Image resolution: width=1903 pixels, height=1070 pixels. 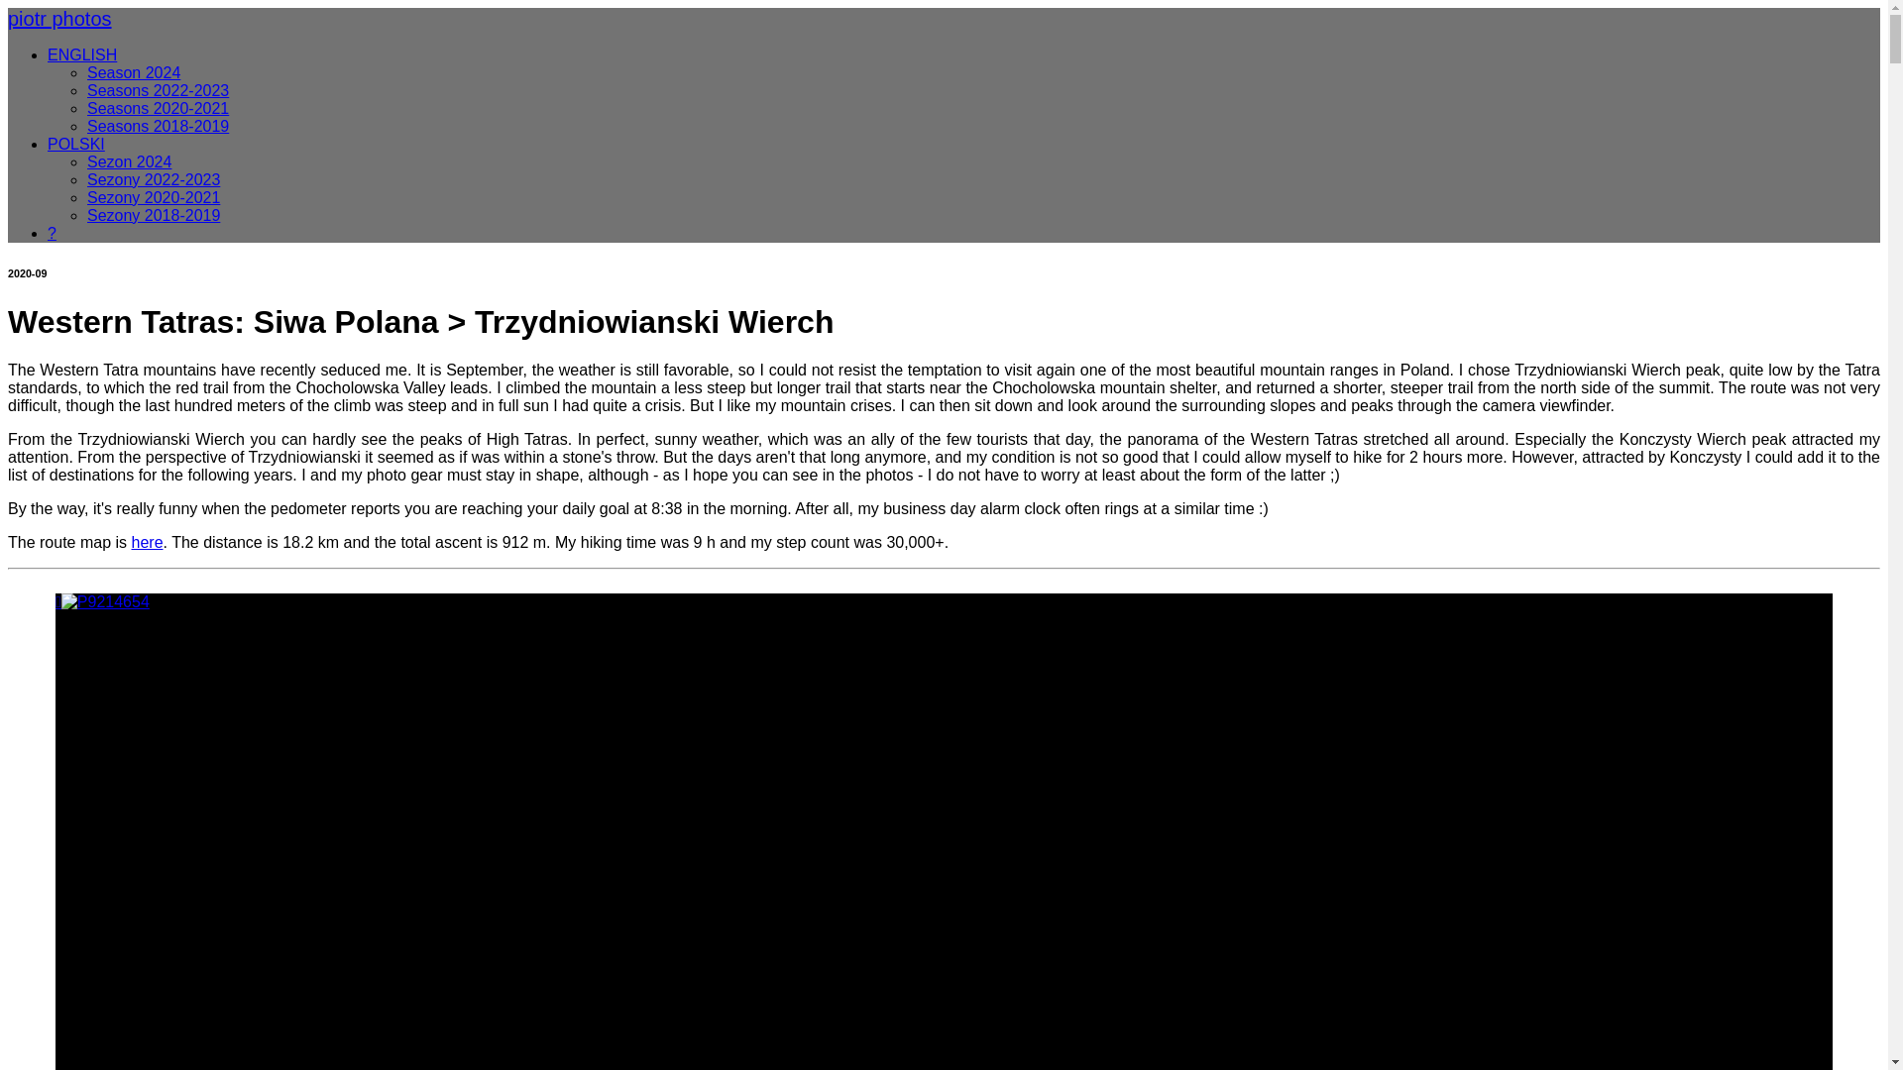 I want to click on Seasons 2020-2021, so click(x=158, y=108).